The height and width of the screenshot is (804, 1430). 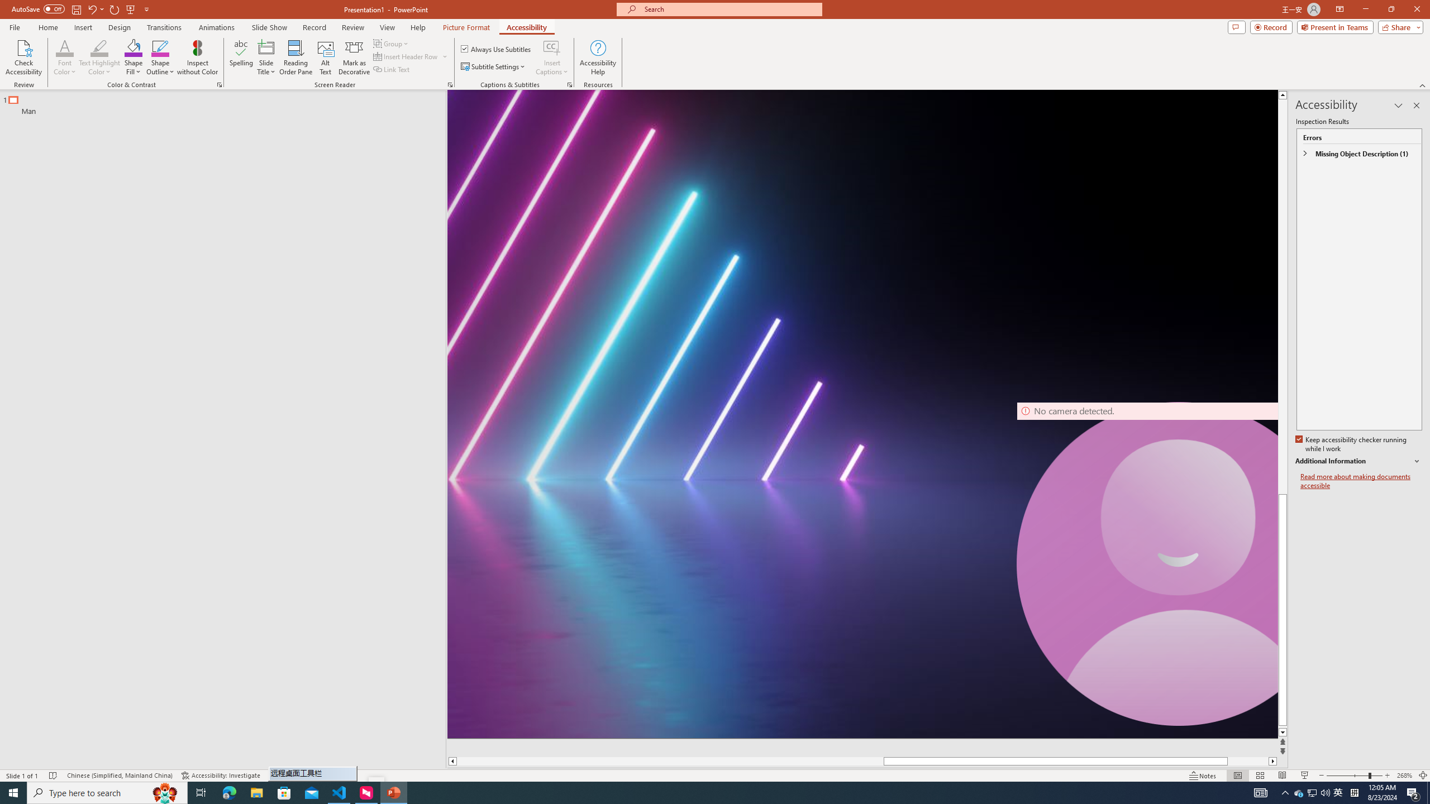 I want to click on AutoSave, so click(x=38, y=9).